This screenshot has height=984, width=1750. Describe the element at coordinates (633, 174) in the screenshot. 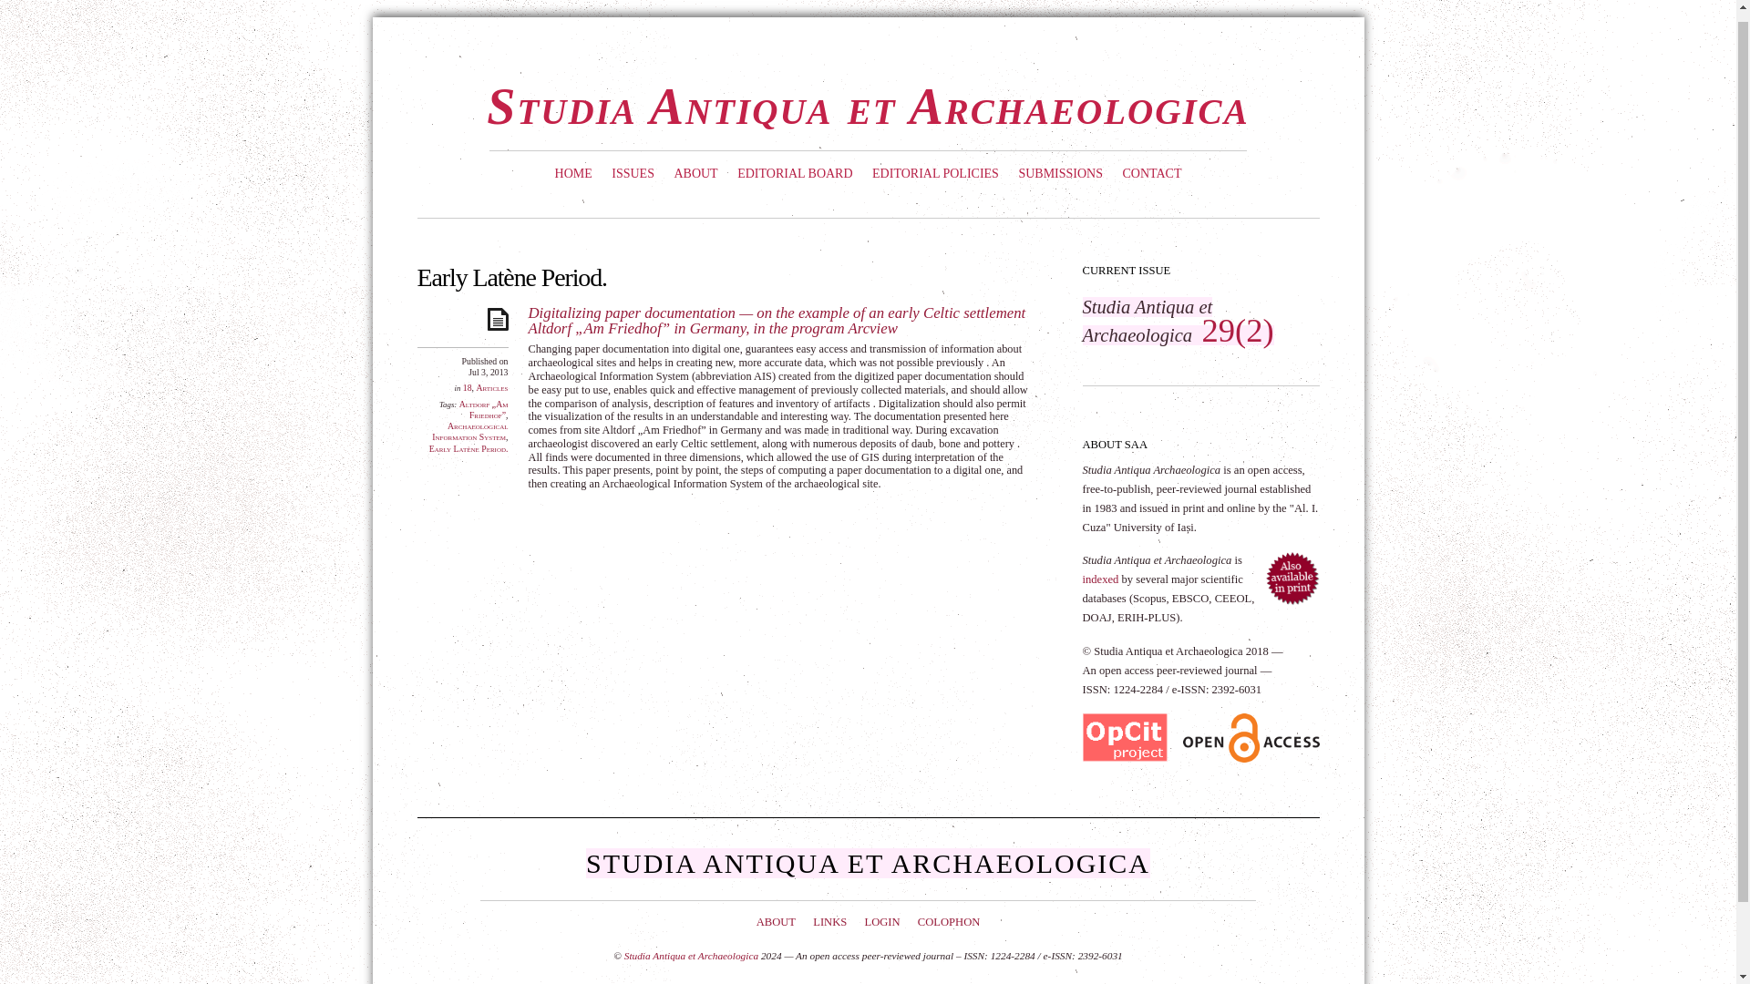

I see `ISSUES` at that location.